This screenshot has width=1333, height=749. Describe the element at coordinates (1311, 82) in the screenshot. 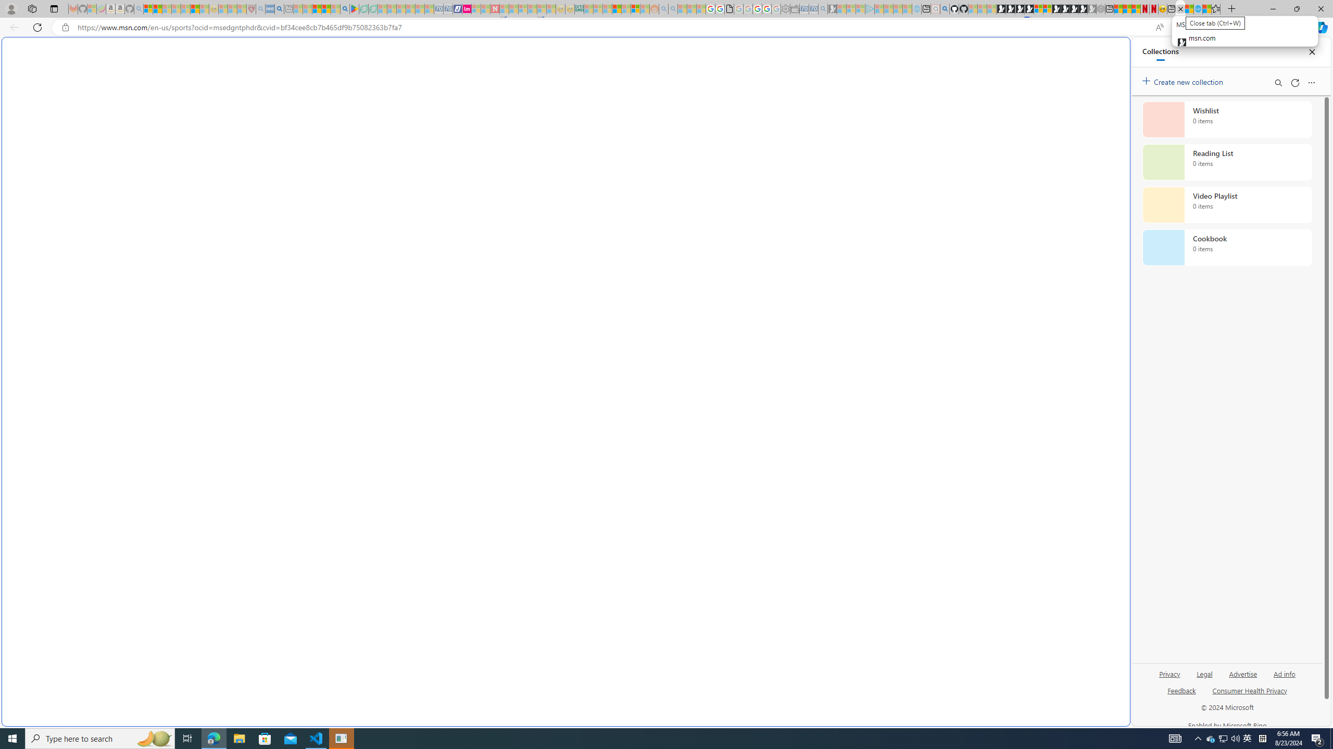

I see `More options menu` at that location.